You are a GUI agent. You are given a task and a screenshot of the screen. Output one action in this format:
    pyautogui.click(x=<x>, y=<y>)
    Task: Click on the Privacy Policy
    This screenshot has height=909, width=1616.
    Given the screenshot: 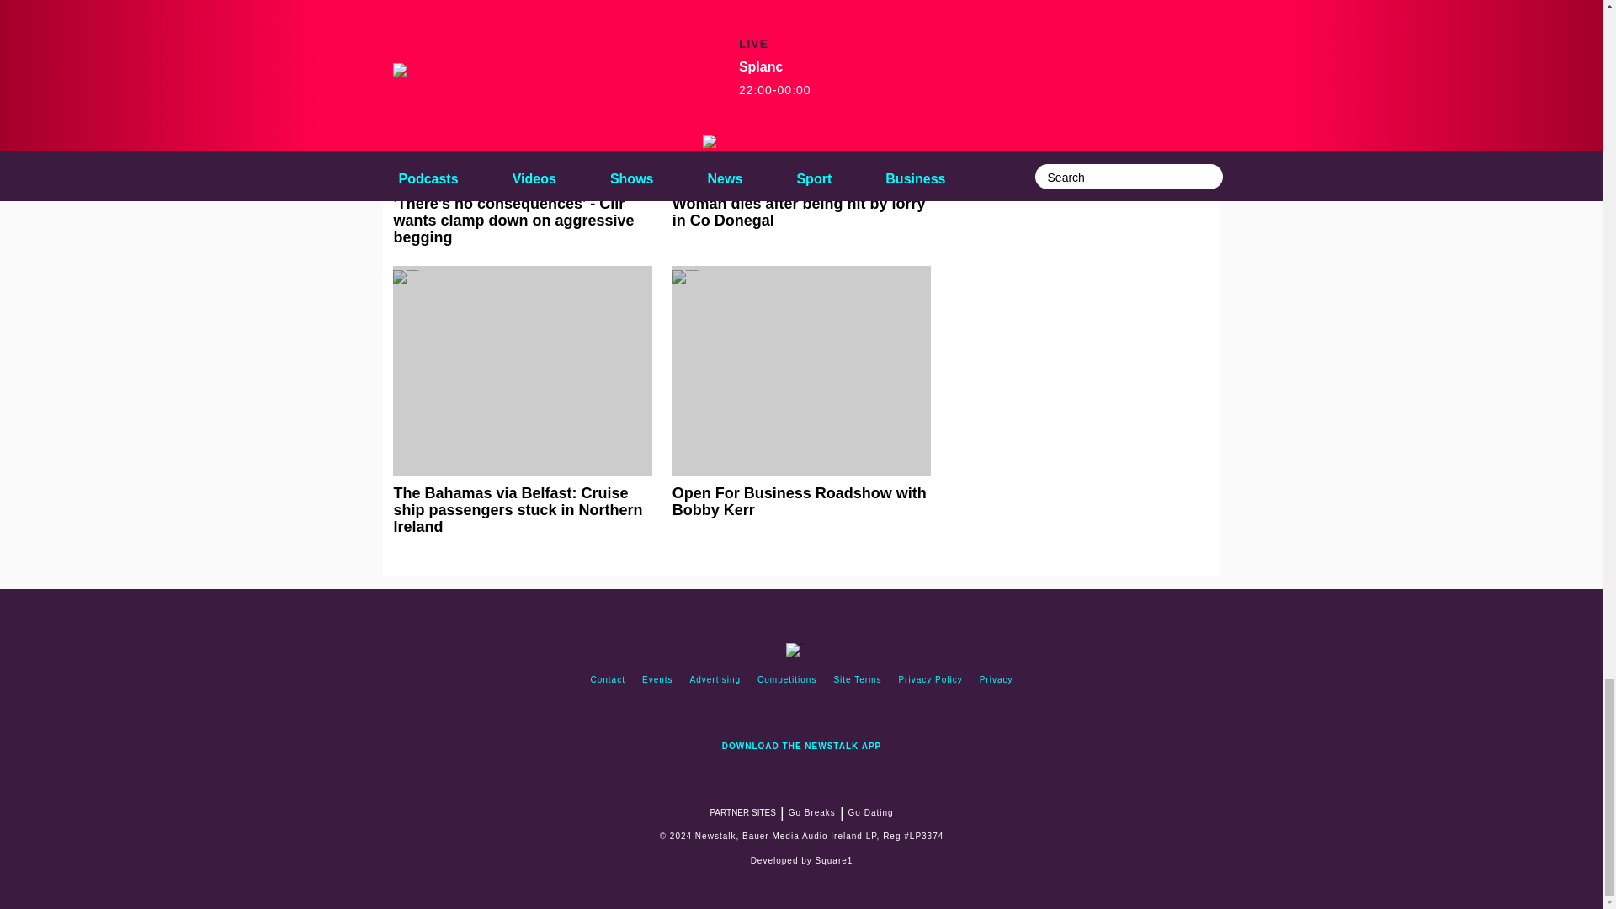 What is the action you would take?
    pyautogui.click(x=930, y=680)
    